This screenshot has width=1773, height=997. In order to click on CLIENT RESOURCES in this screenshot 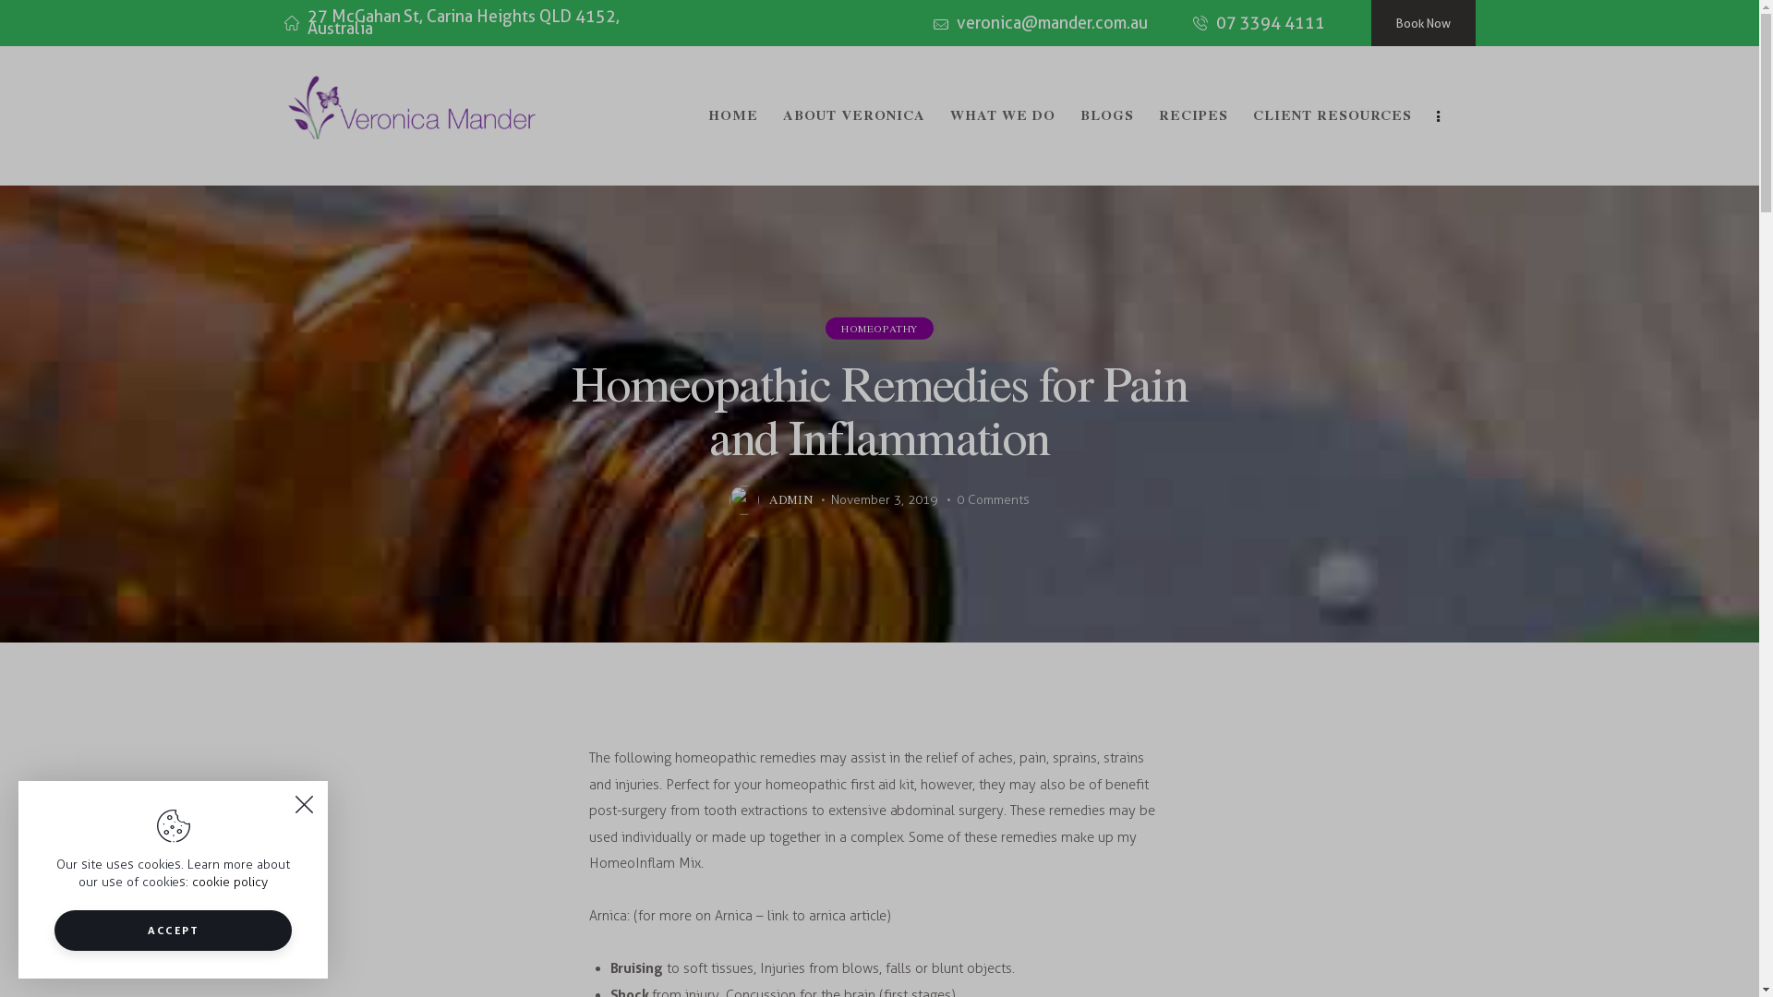, I will do `click(1333, 115)`.